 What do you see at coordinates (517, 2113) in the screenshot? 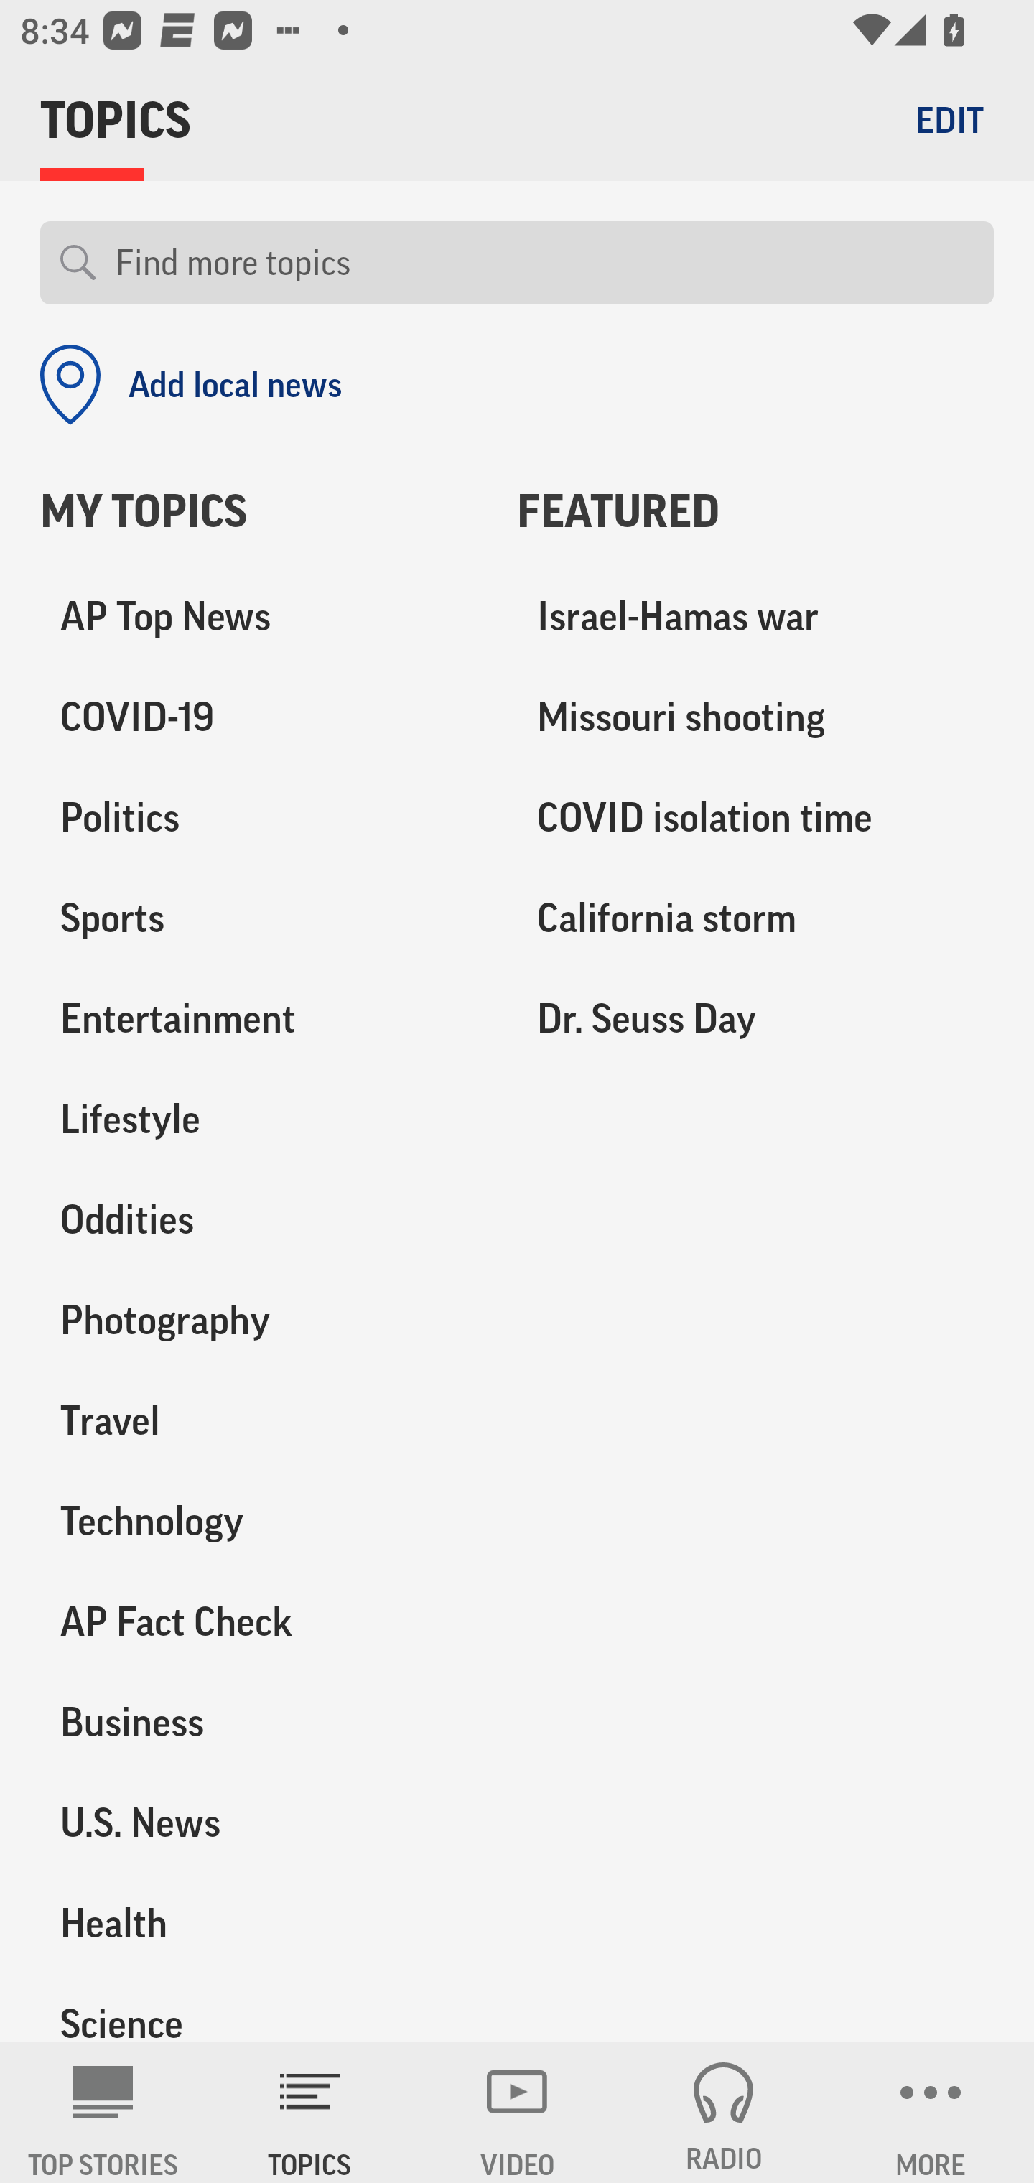
I see `VIDEO` at bounding box center [517, 2113].